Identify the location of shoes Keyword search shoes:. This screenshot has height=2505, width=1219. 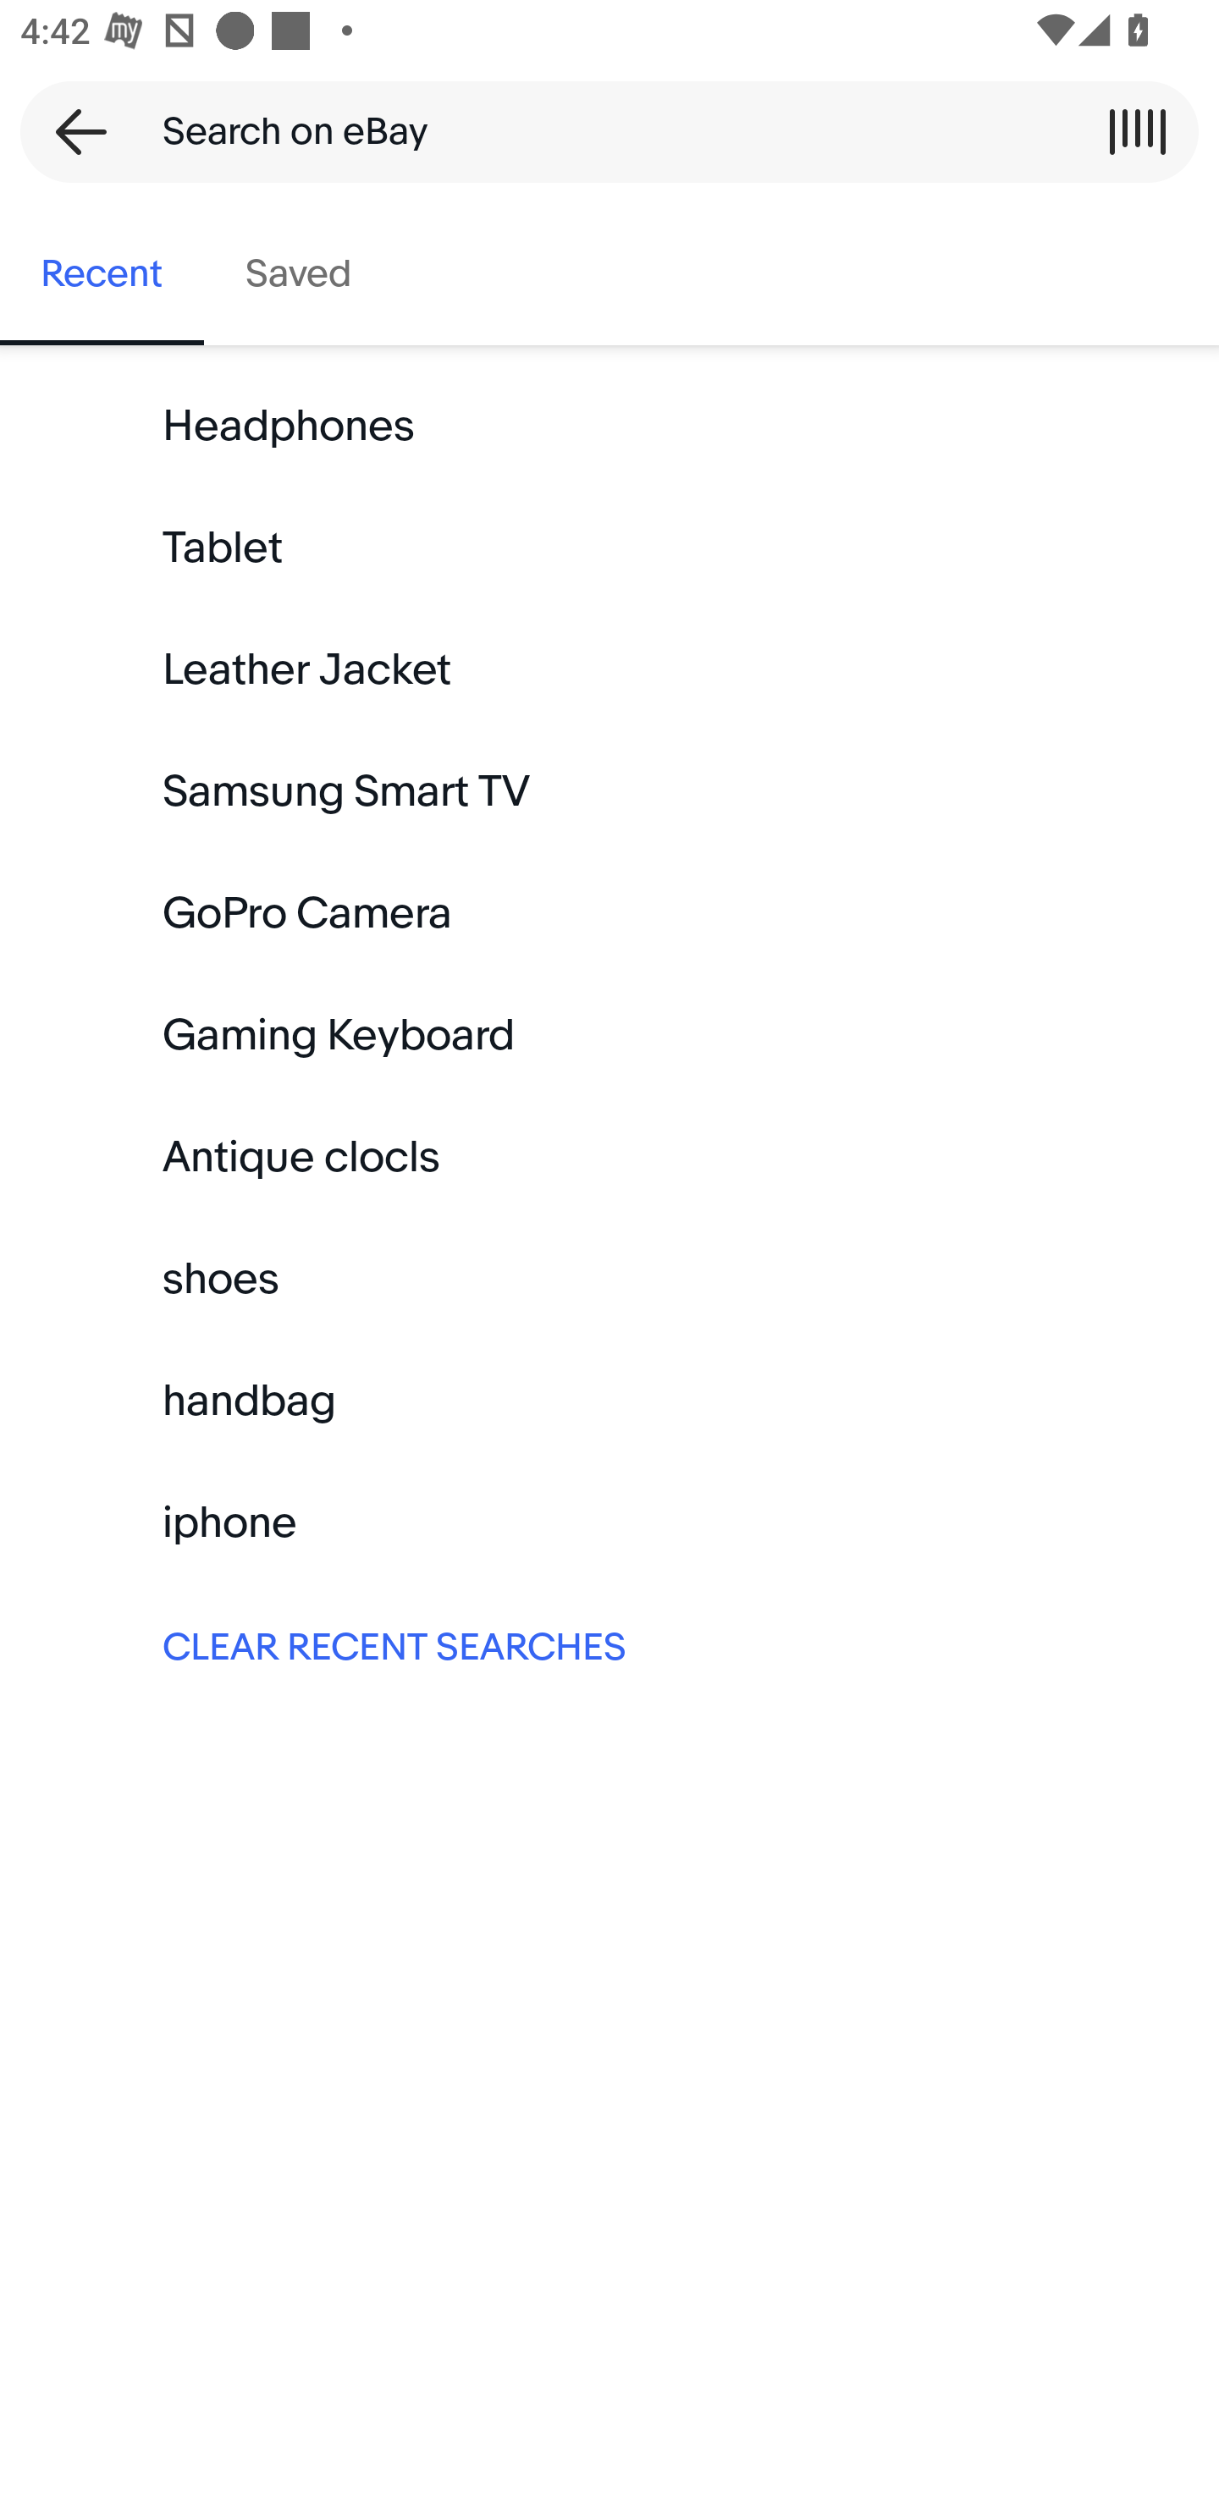
(609, 1278).